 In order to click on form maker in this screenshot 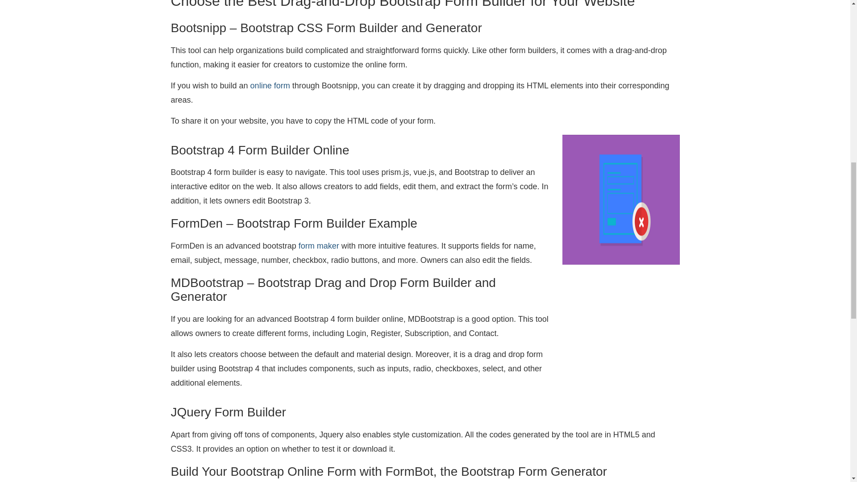, I will do `click(319, 245)`.